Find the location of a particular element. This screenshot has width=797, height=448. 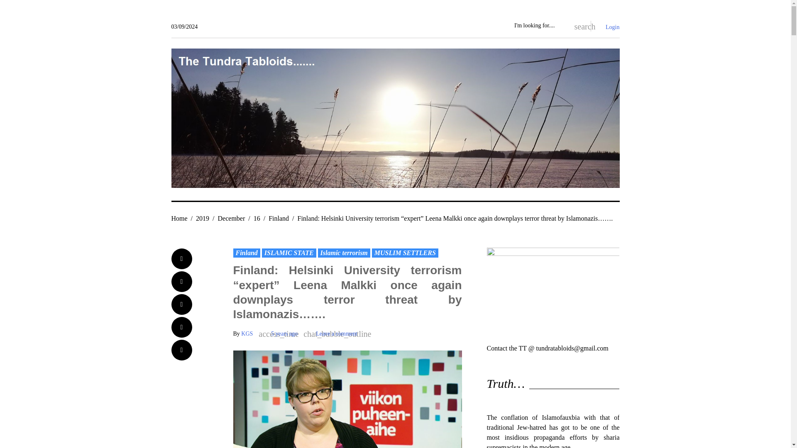

LinkedIn is located at coordinates (181, 327).